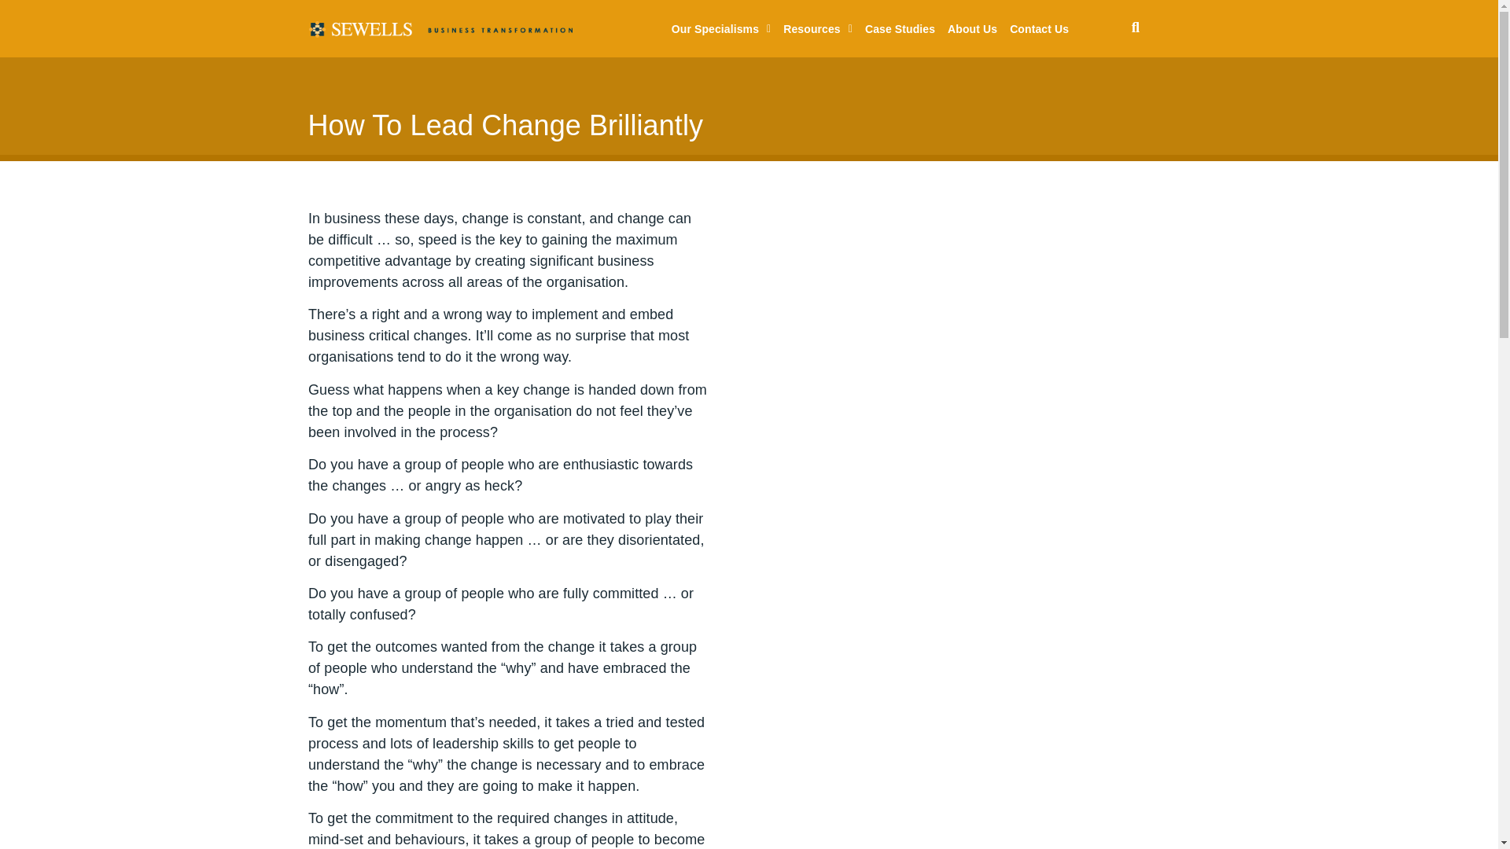 The width and height of the screenshot is (1510, 849). Describe the element at coordinates (900, 29) in the screenshot. I see `Case Studies` at that location.